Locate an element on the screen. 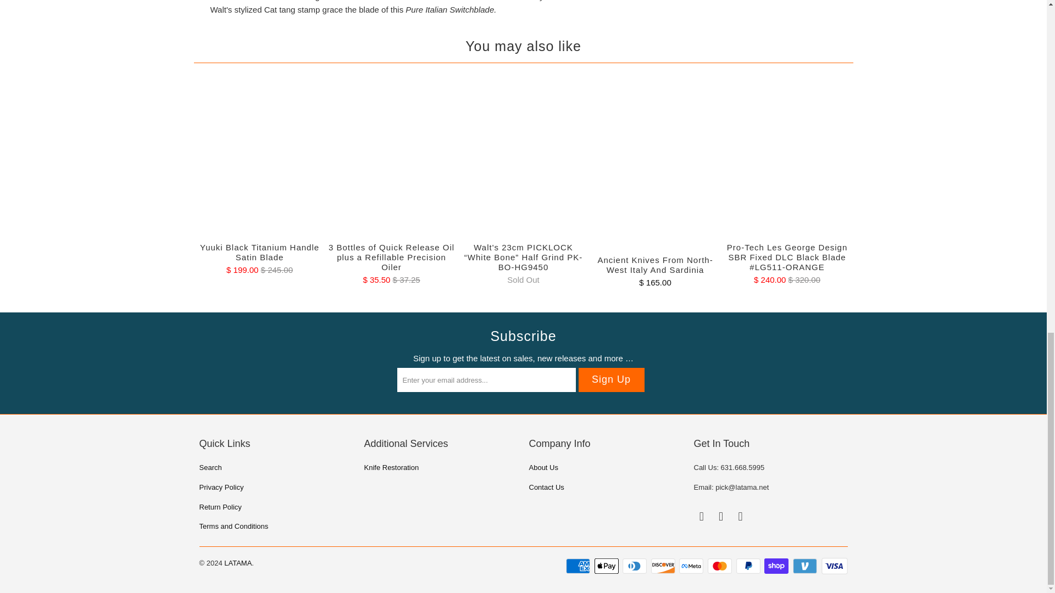 This screenshot has width=1055, height=593. Sign Up is located at coordinates (611, 379).